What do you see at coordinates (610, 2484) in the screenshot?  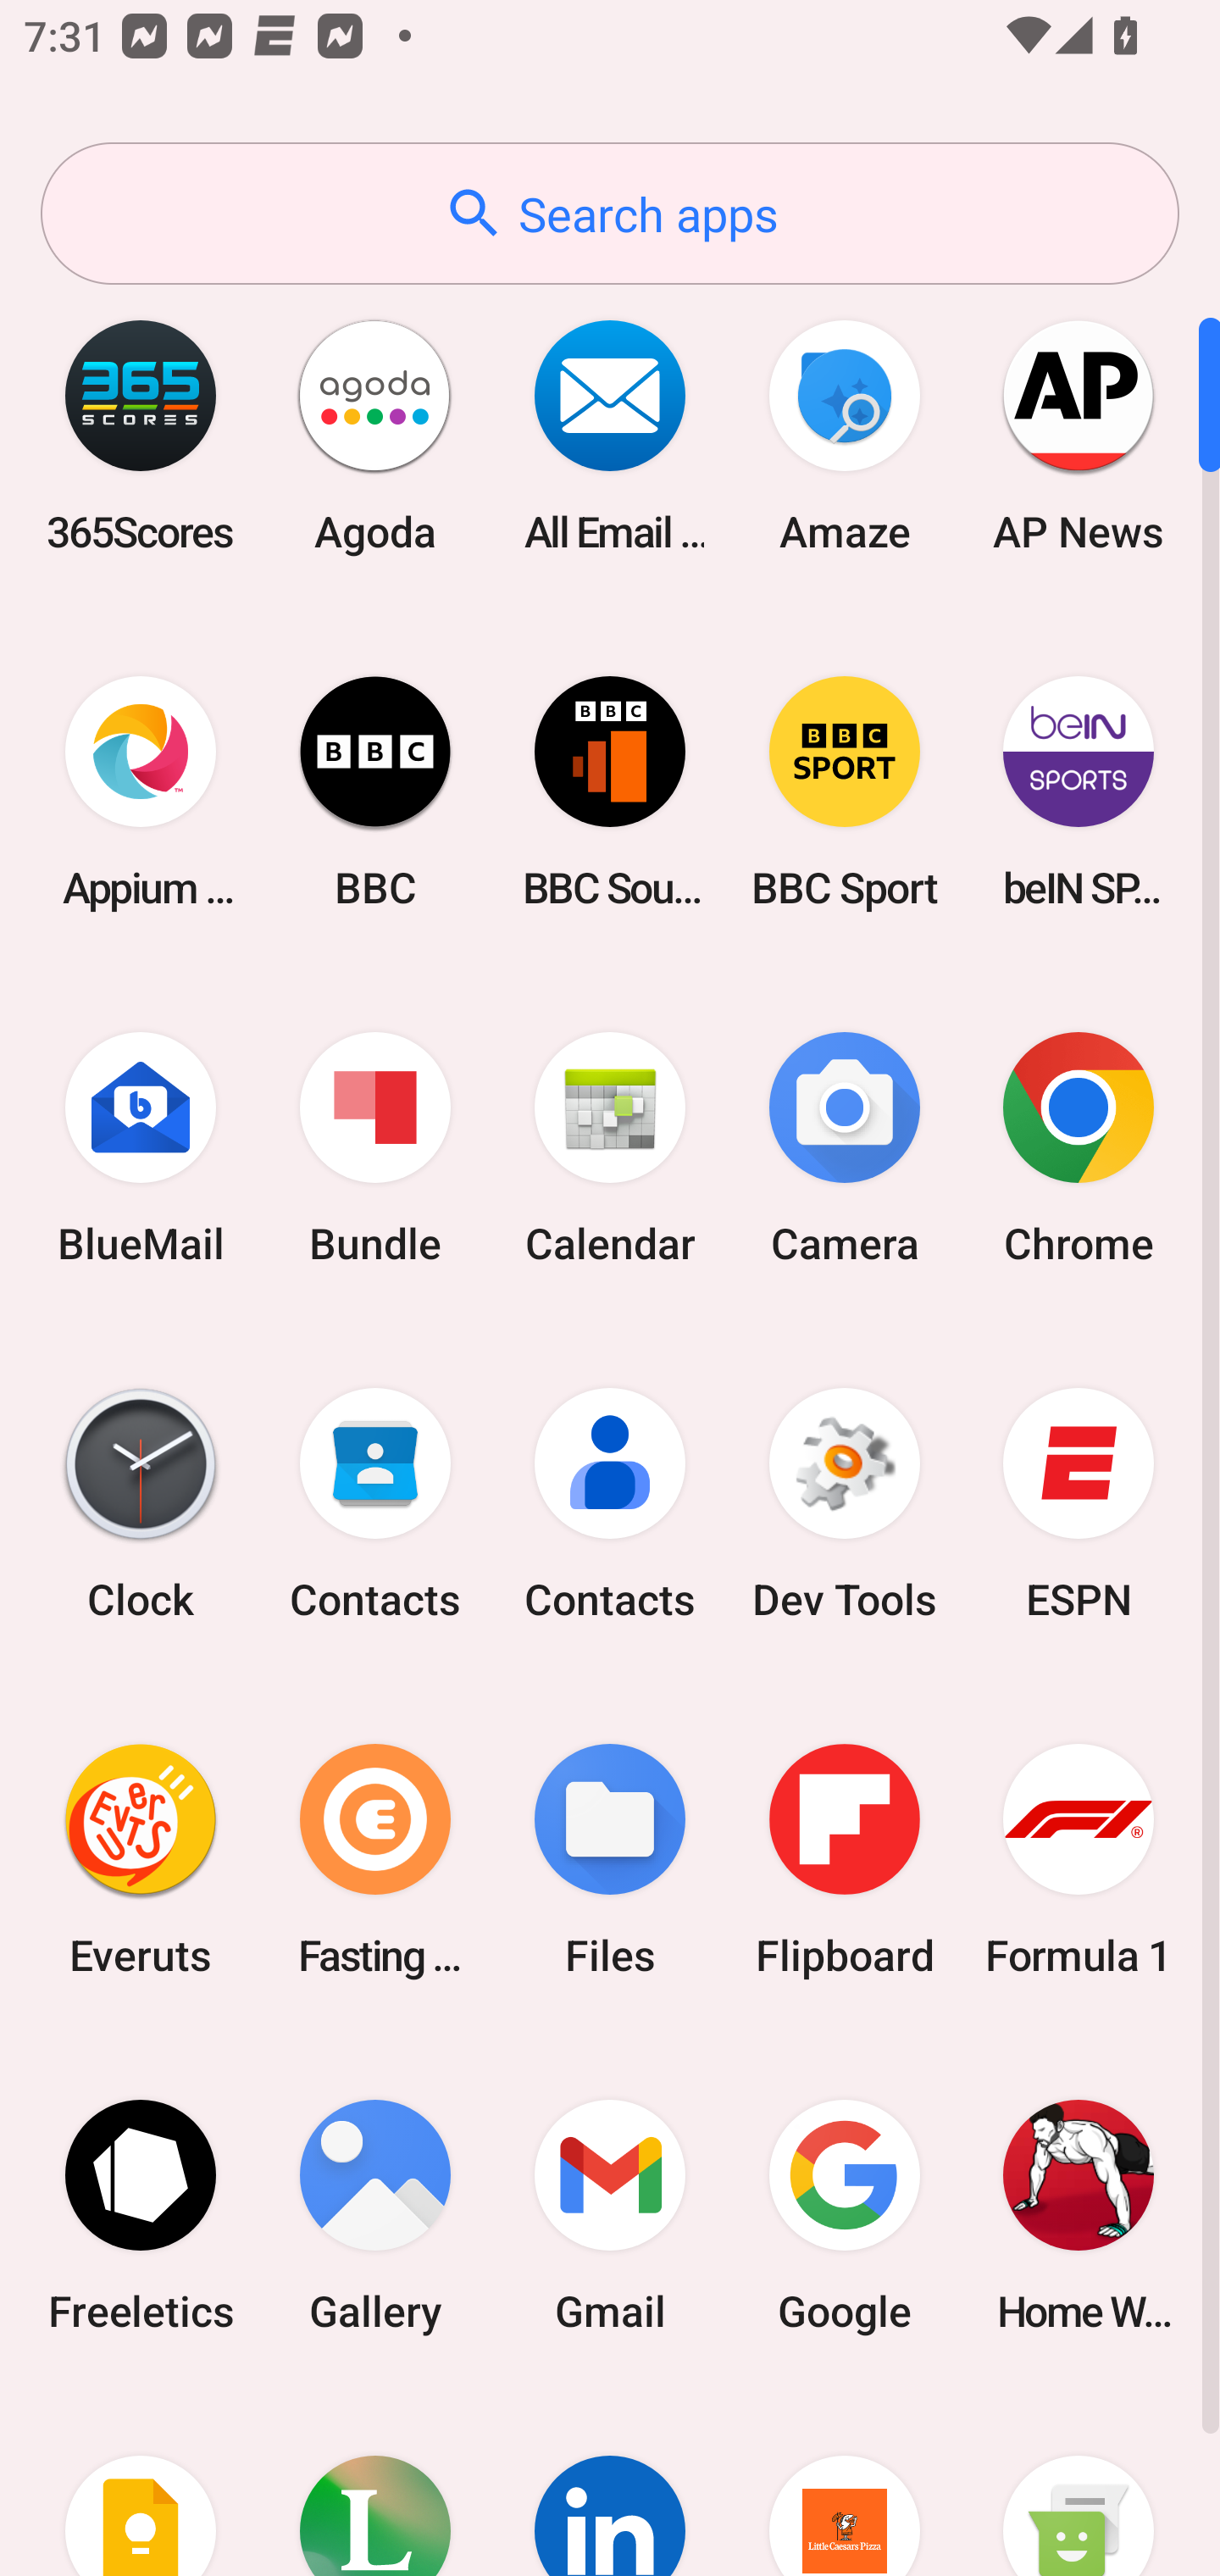 I see `LinkedIn` at bounding box center [610, 2484].